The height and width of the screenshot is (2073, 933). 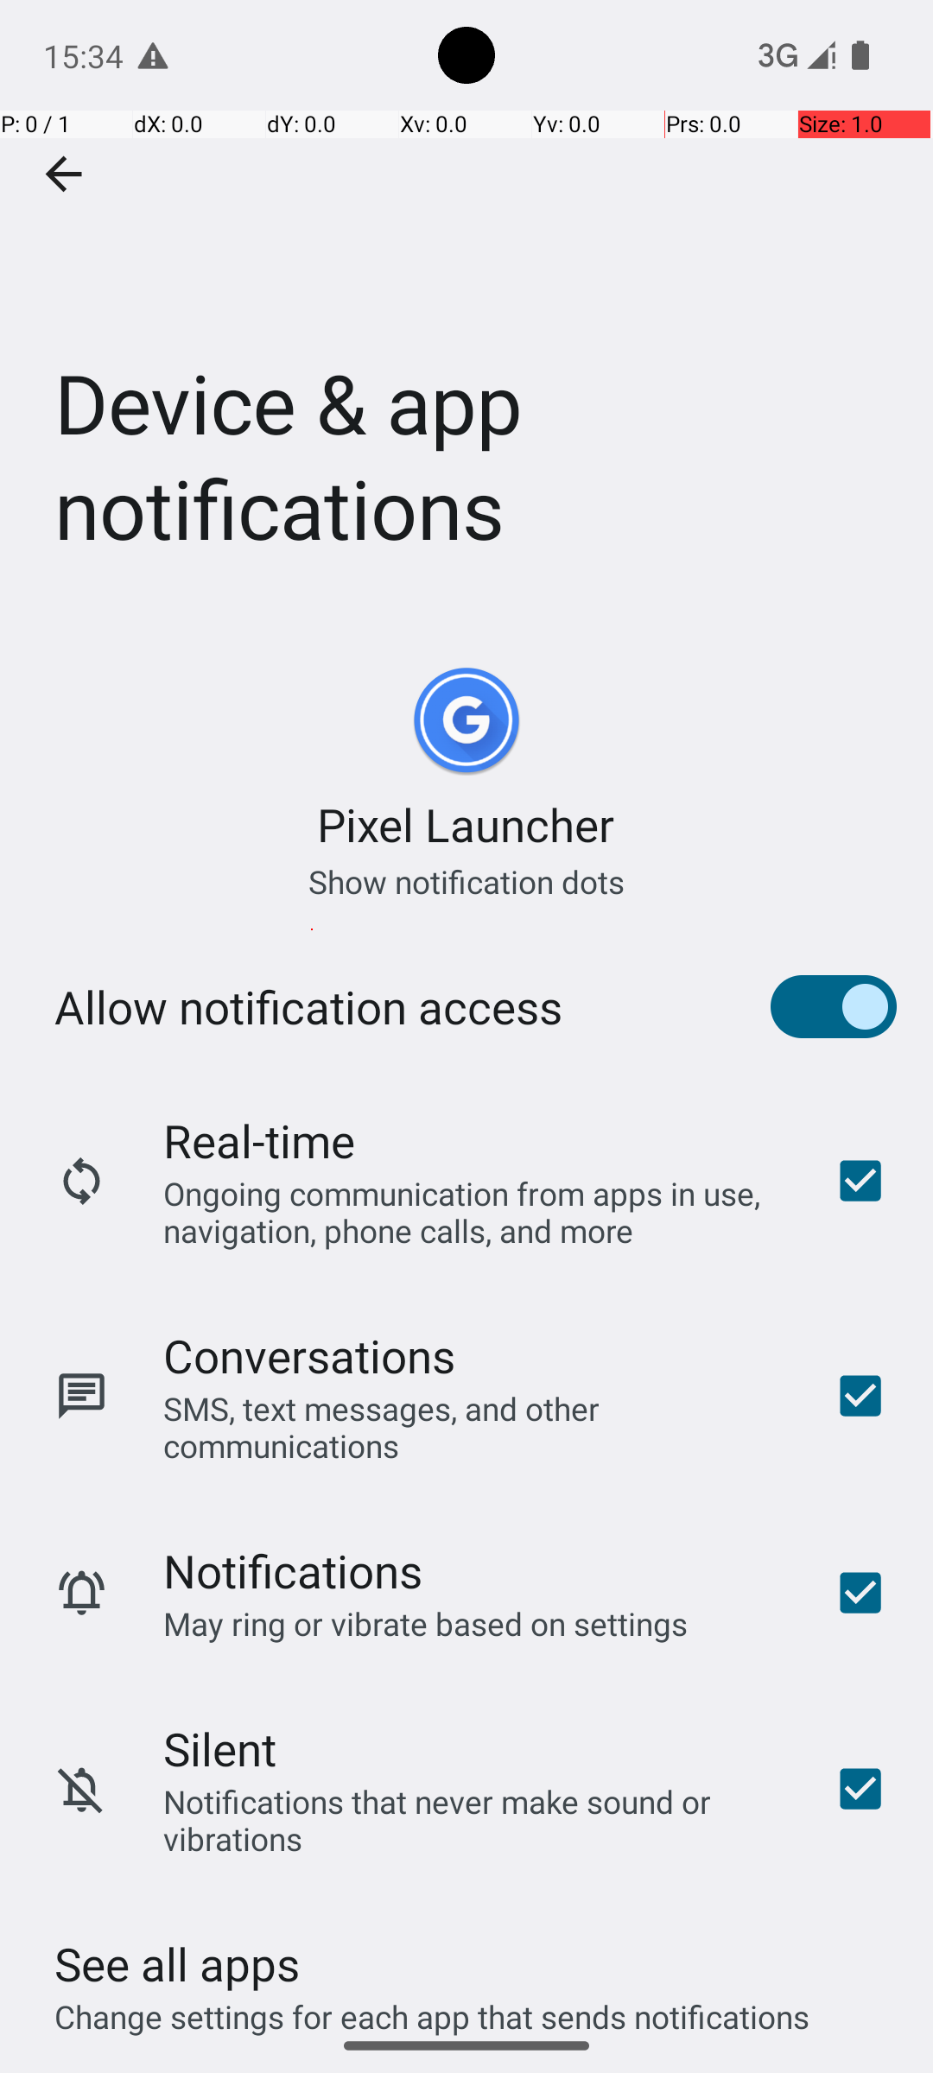 I want to click on May ring or vibrate based on settings, so click(x=426, y=1624).